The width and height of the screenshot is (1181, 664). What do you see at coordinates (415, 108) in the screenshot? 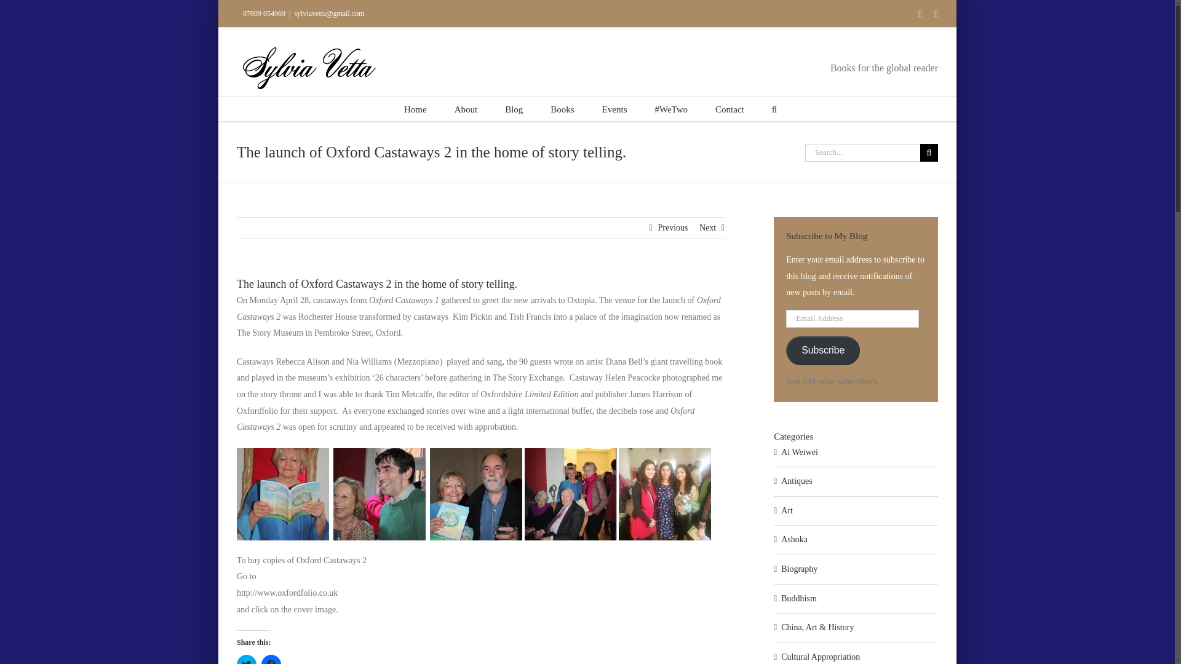
I see `Home` at bounding box center [415, 108].